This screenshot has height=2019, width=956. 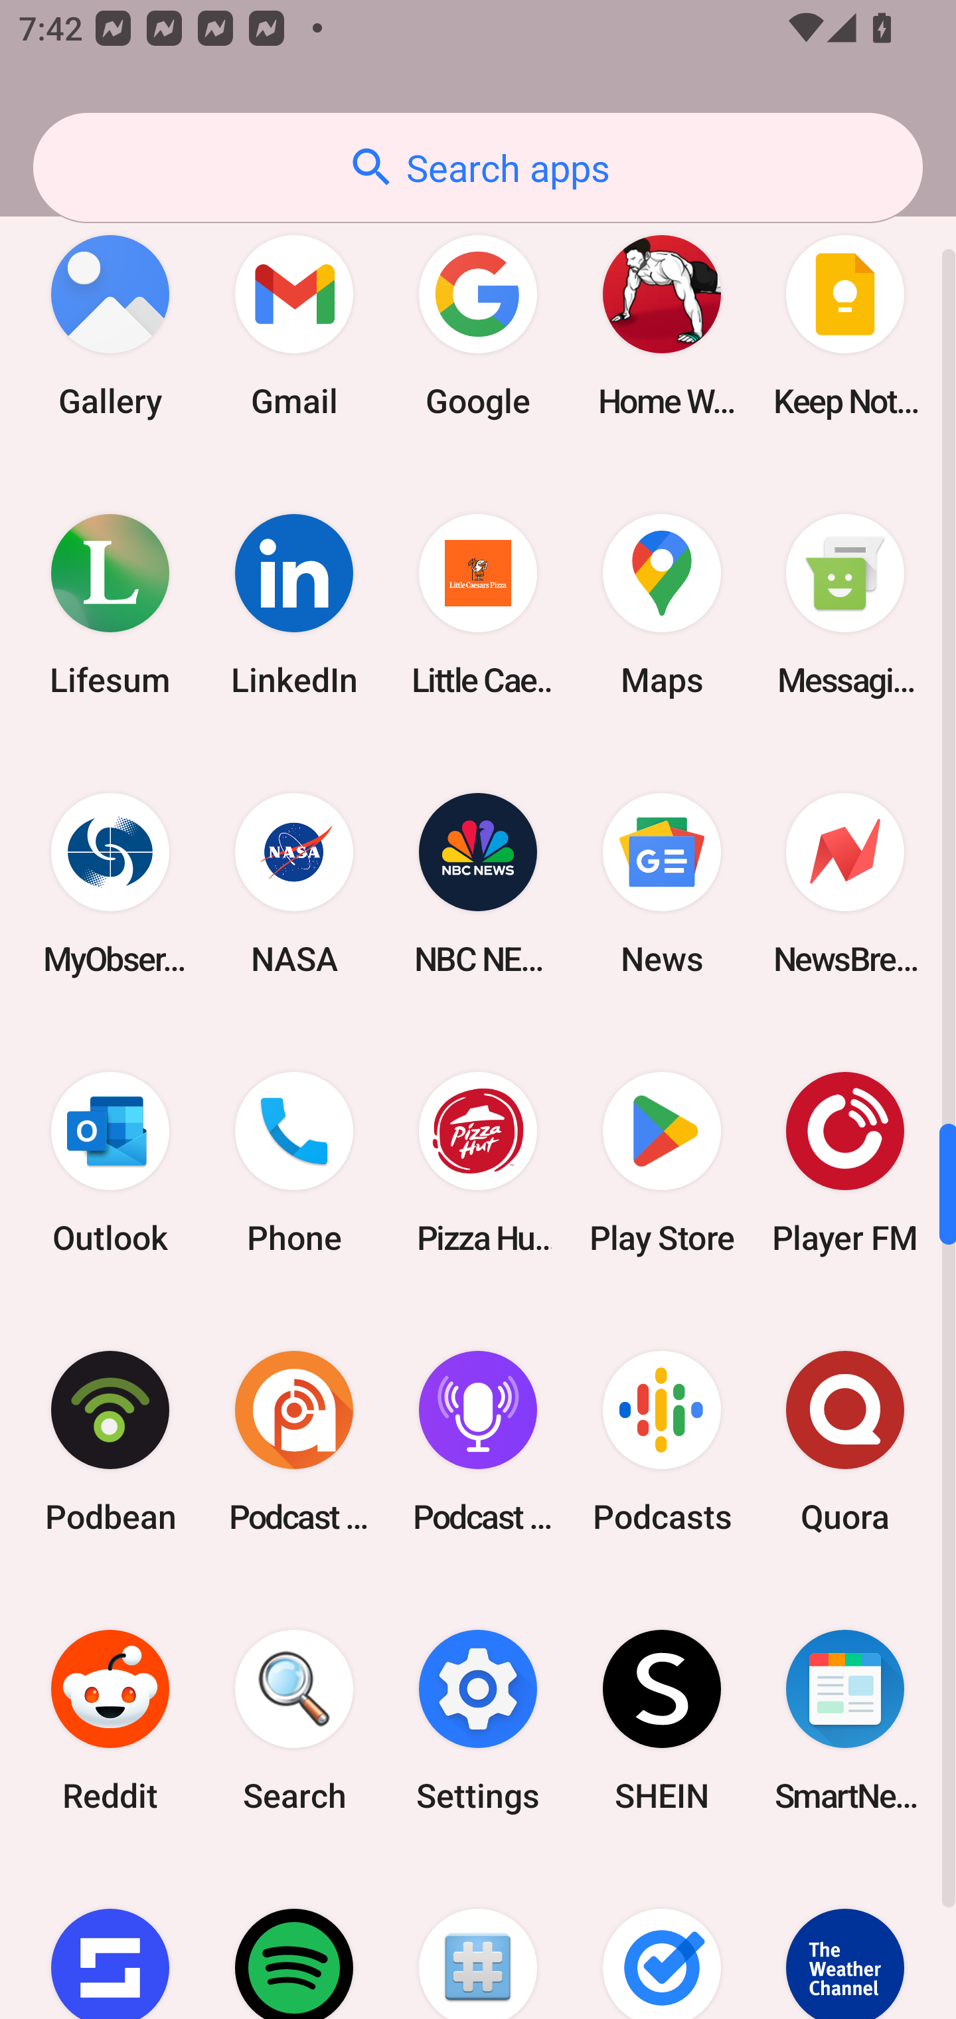 I want to click on Podcasts, so click(x=661, y=1441).